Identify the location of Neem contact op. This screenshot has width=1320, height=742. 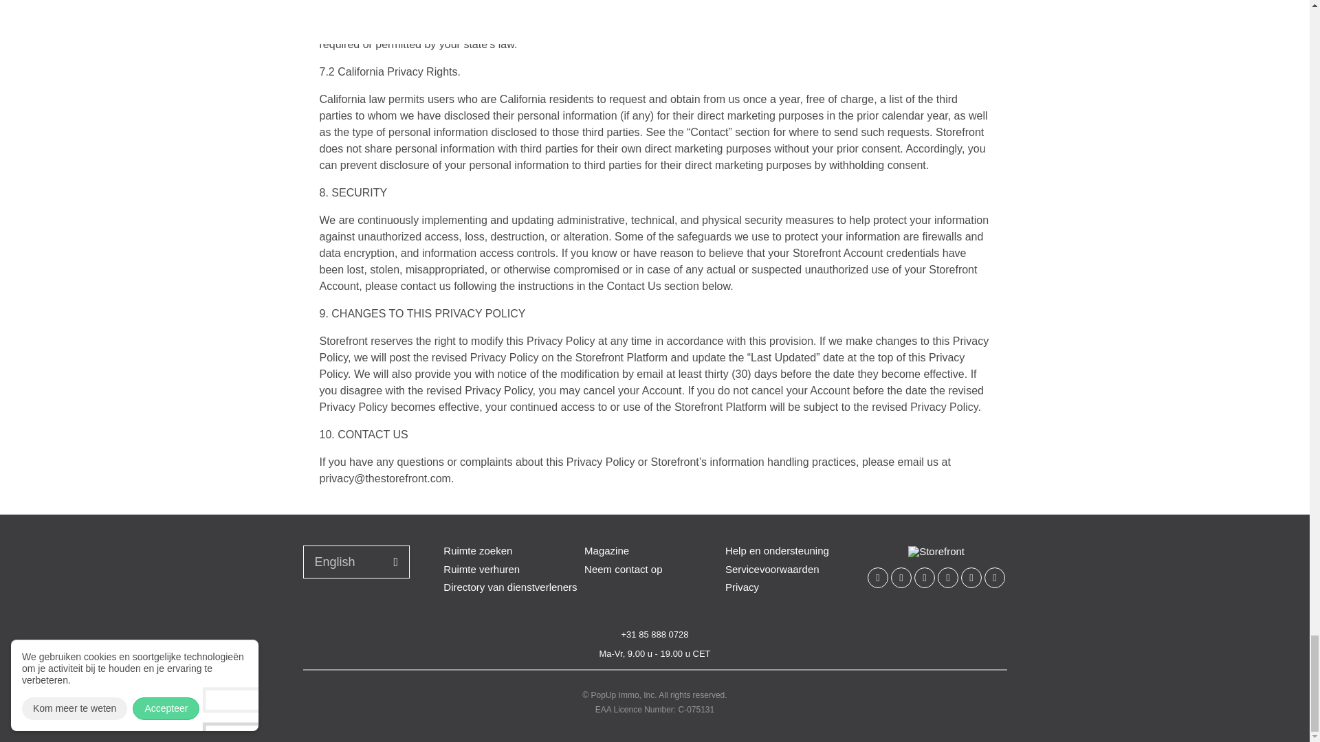
(623, 569).